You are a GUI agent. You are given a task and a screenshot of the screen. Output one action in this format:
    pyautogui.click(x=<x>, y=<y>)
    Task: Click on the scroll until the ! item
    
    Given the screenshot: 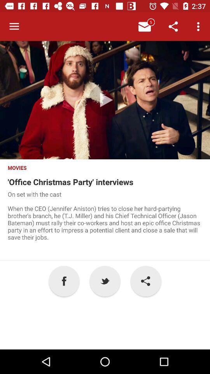 What is the action you would take?
    pyautogui.click(x=145, y=281)
    